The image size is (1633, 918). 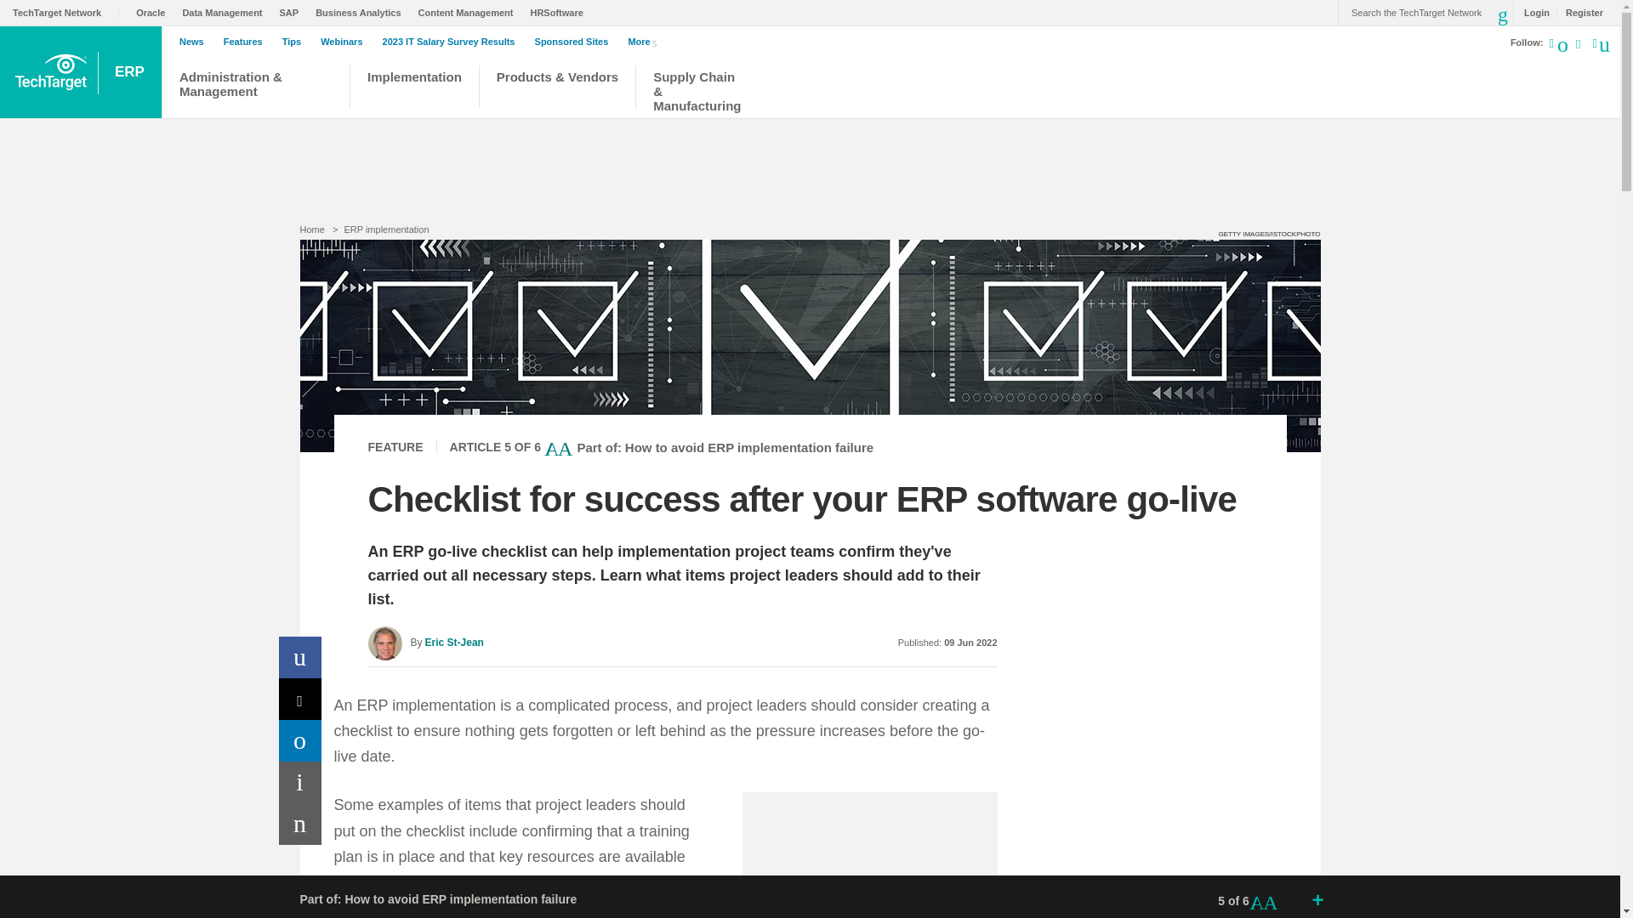 What do you see at coordinates (300, 699) in the screenshot?
I see `Share on X` at bounding box center [300, 699].